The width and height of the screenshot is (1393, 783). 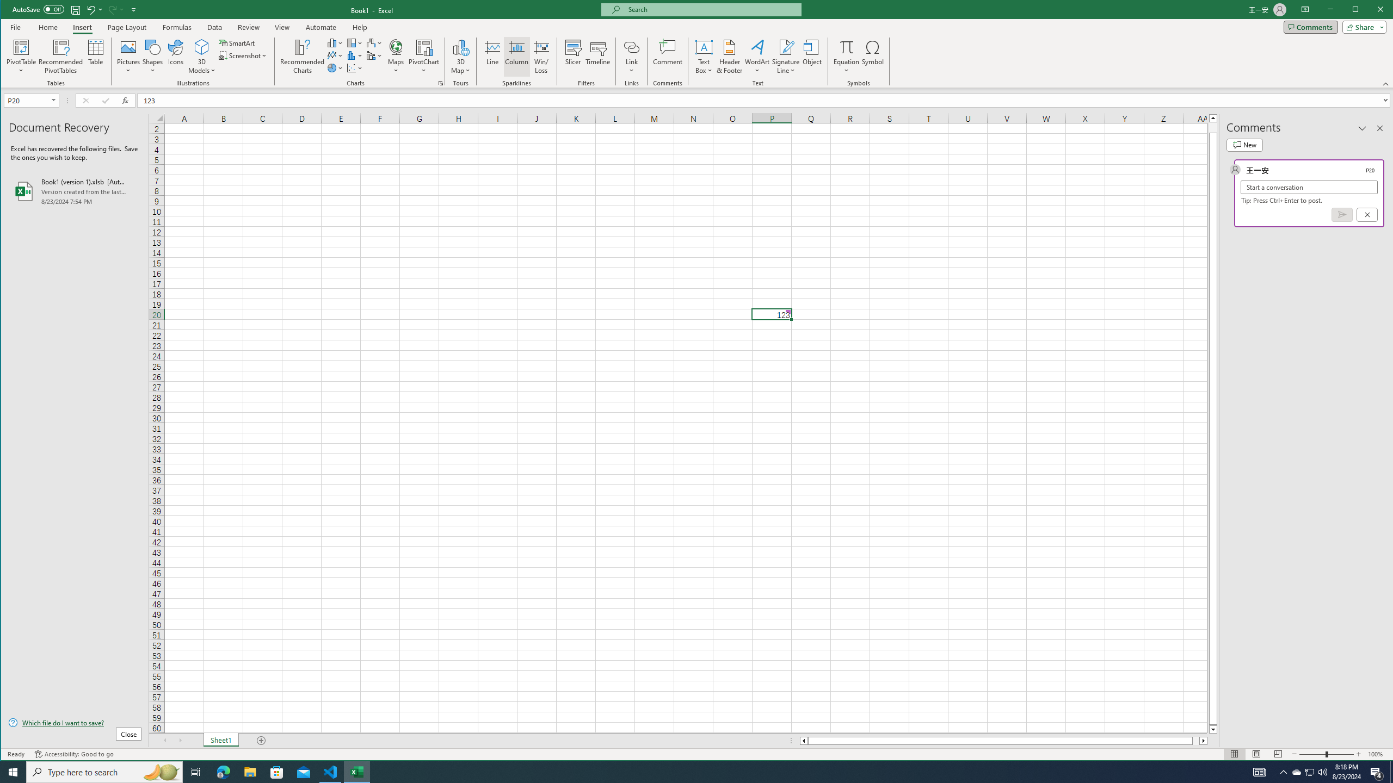 What do you see at coordinates (631, 47) in the screenshot?
I see `Link` at bounding box center [631, 47].